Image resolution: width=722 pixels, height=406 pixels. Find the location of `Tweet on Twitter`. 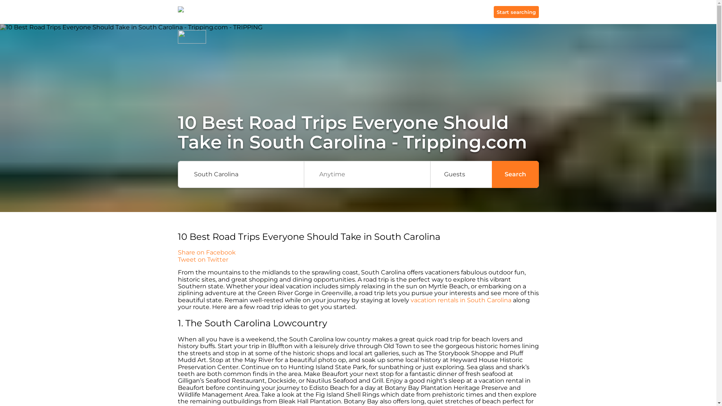

Tweet on Twitter is located at coordinates (358, 259).